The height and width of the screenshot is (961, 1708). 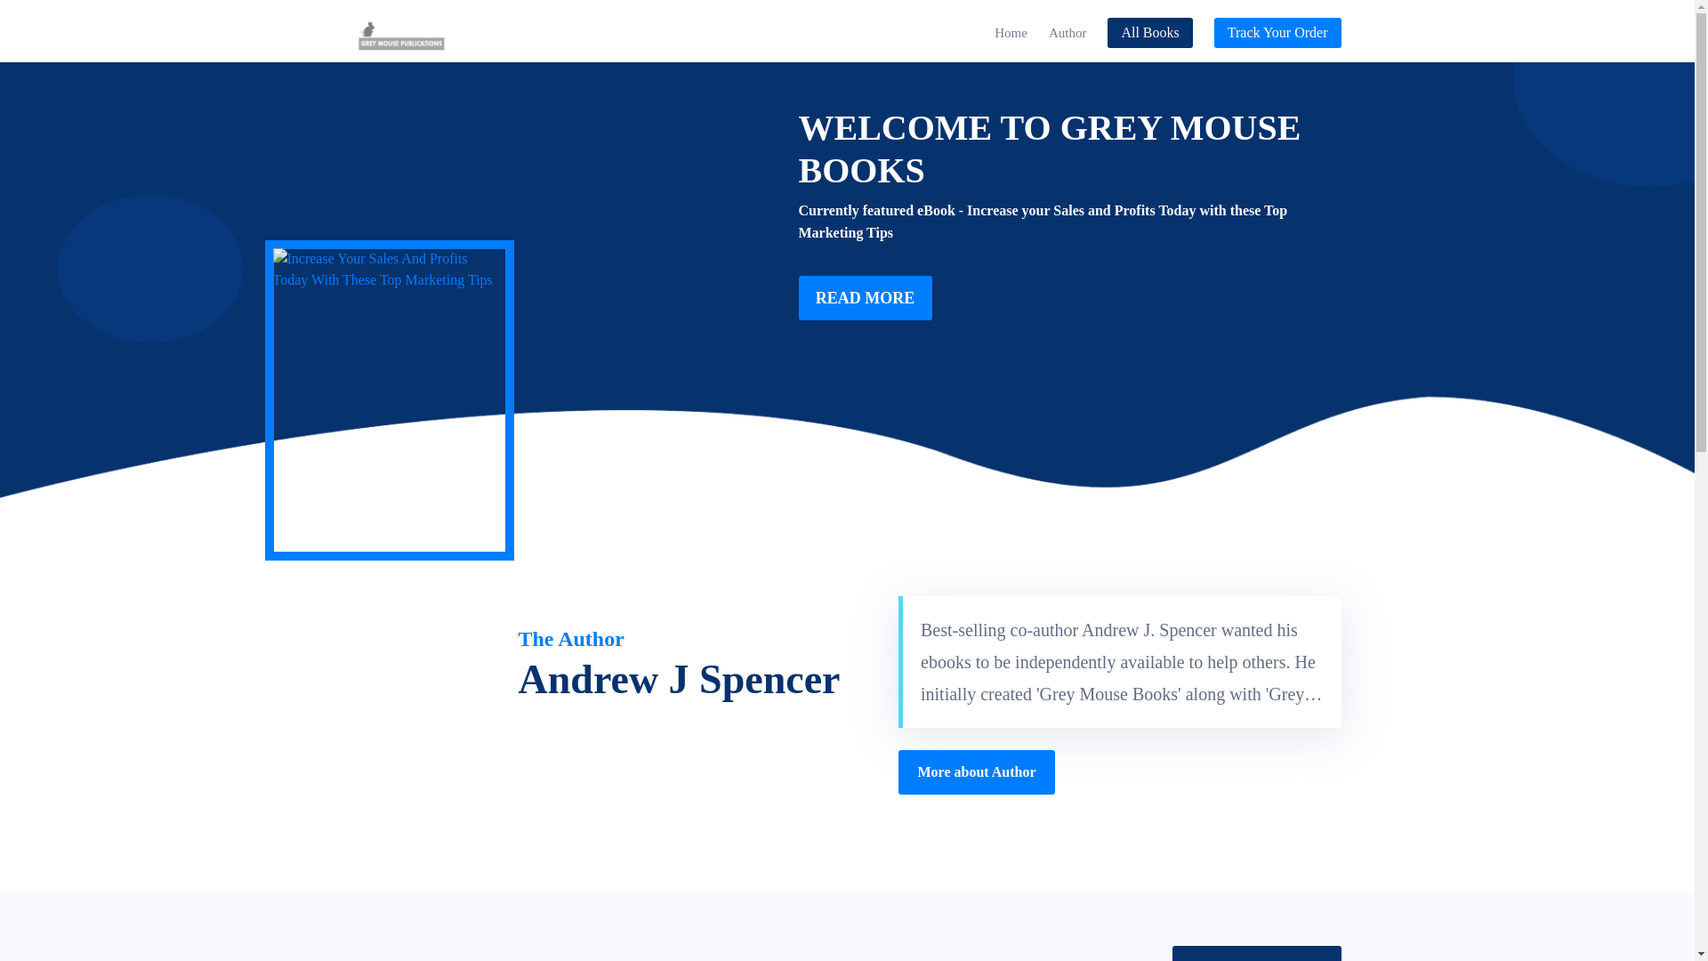 I want to click on View All Books, so click(x=1256, y=953).